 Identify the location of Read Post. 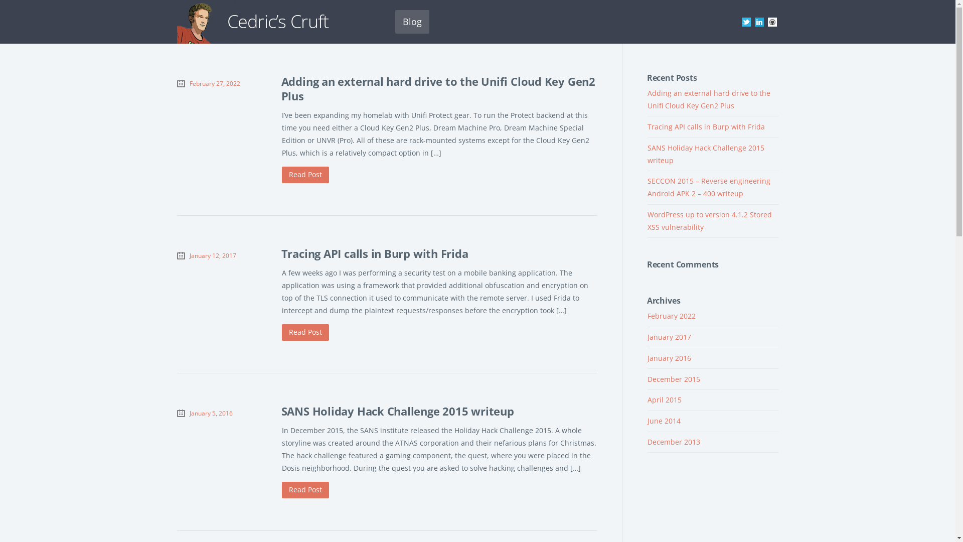
(305, 333).